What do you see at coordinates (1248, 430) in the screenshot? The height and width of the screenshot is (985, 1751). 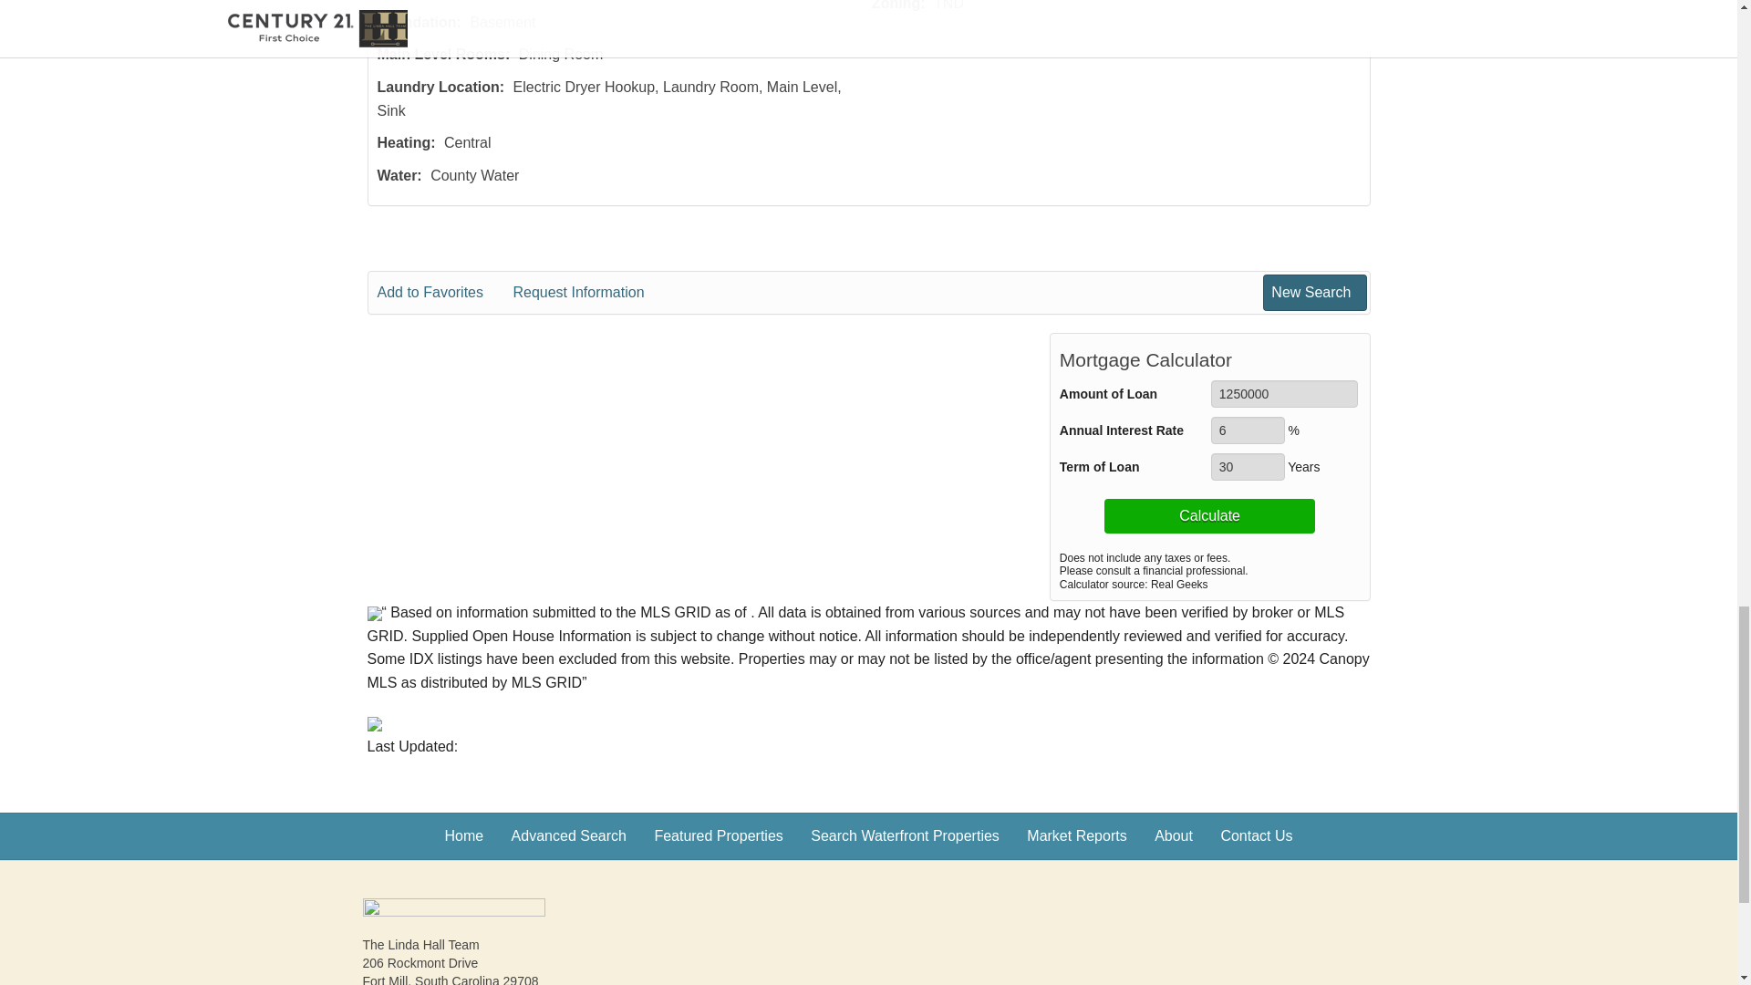 I see `6` at bounding box center [1248, 430].